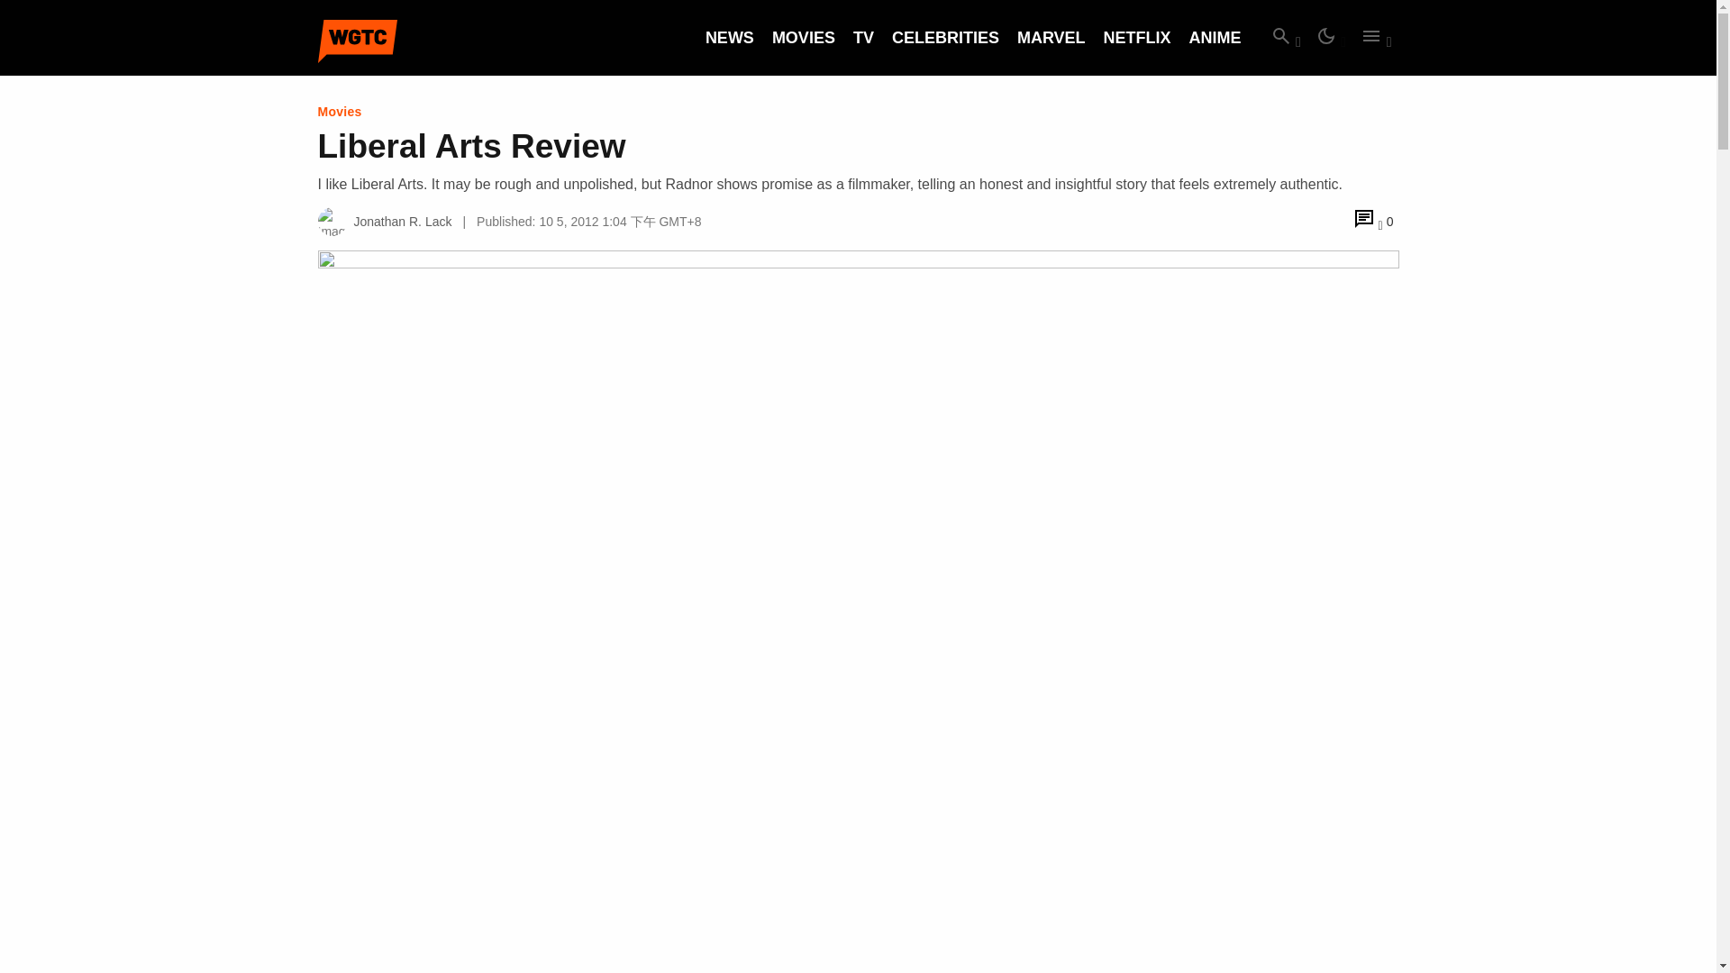 This screenshot has width=1730, height=973. Describe the element at coordinates (1137, 38) in the screenshot. I see `NETFLIX` at that location.